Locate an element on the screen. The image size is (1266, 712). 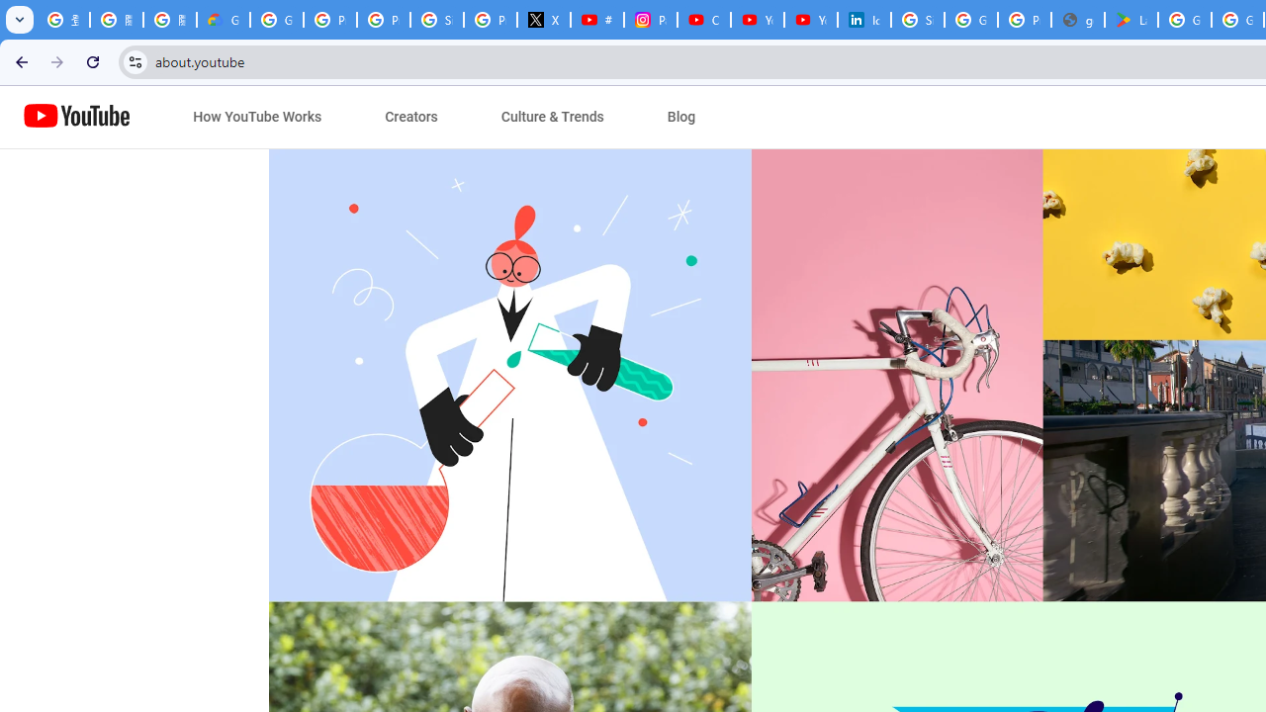
Blog is located at coordinates (681, 117).